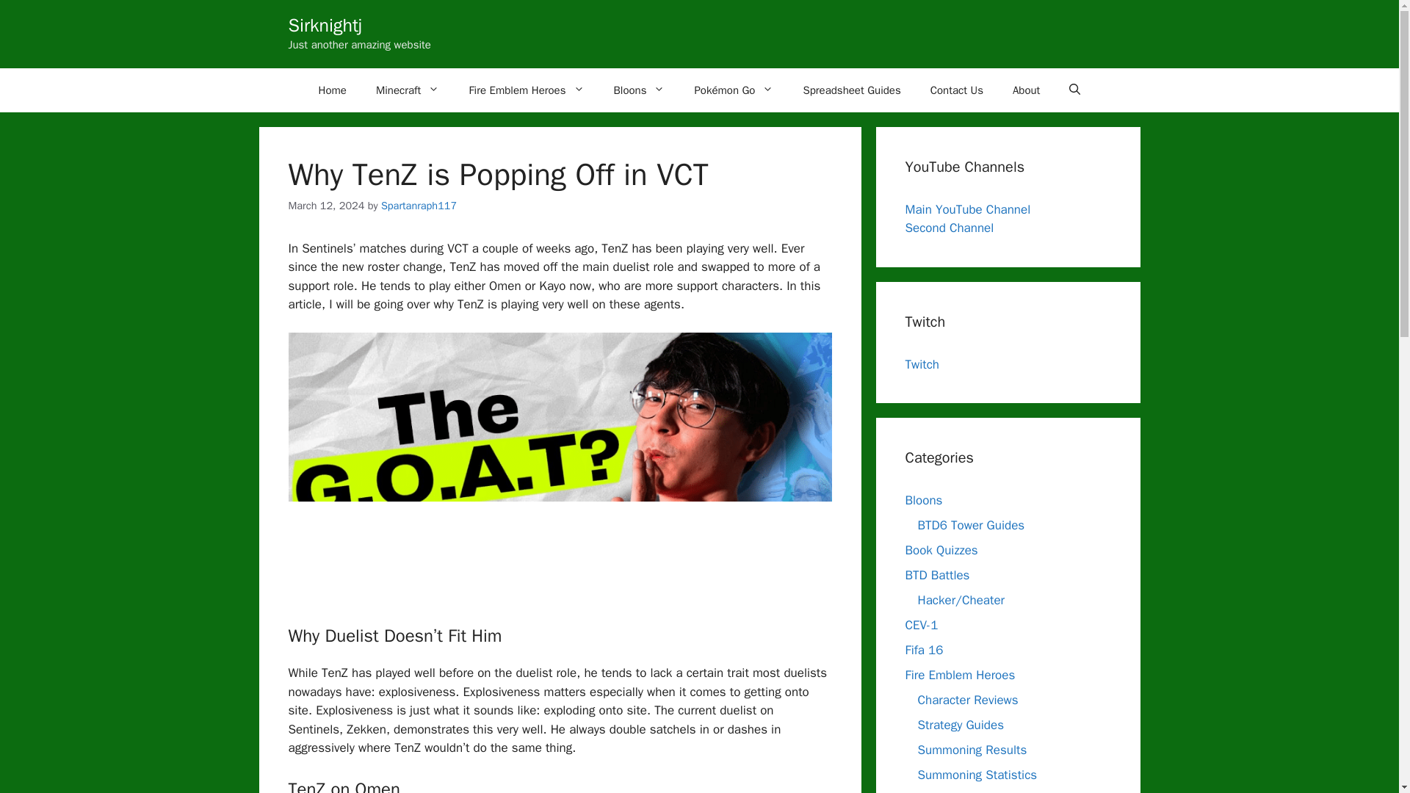 Image resolution: width=1410 pixels, height=793 pixels. Describe the element at coordinates (937, 575) in the screenshot. I see `BTD Battles` at that location.